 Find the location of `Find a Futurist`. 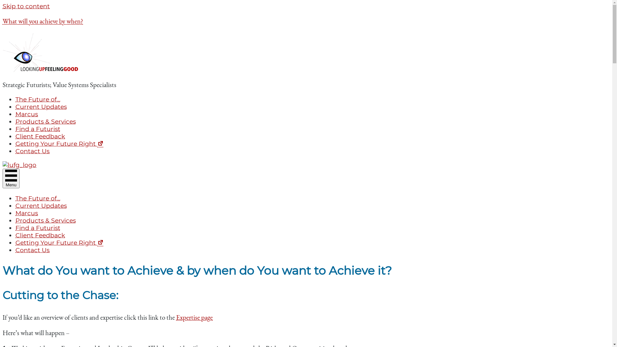

Find a Futurist is located at coordinates (38, 129).